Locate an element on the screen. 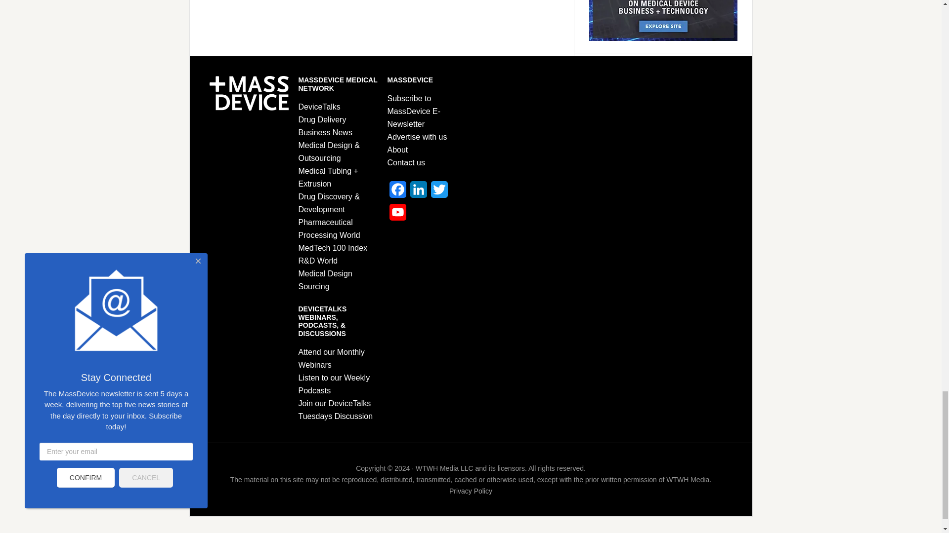 The width and height of the screenshot is (949, 533). Facebook is located at coordinates (397, 192).